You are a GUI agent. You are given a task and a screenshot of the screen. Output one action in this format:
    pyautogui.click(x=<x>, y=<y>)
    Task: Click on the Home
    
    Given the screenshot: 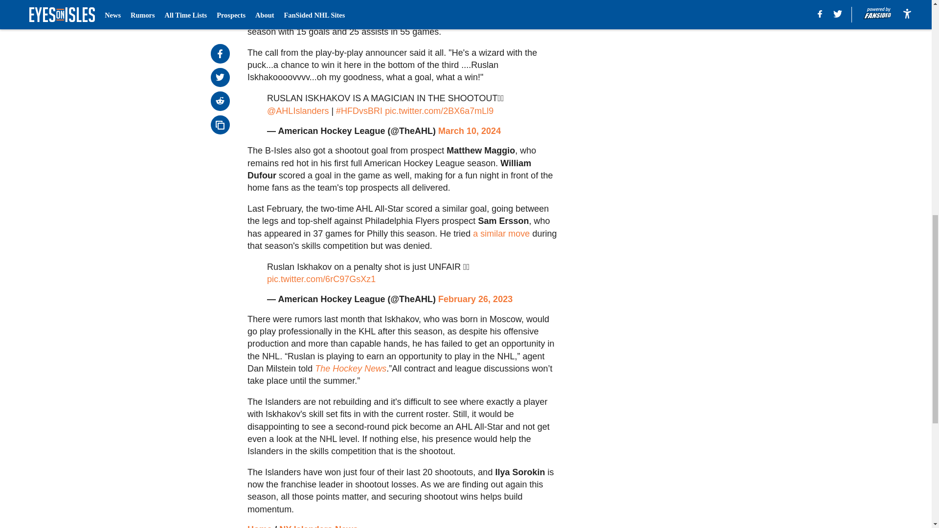 What is the action you would take?
    pyautogui.click(x=260, y=526)
    